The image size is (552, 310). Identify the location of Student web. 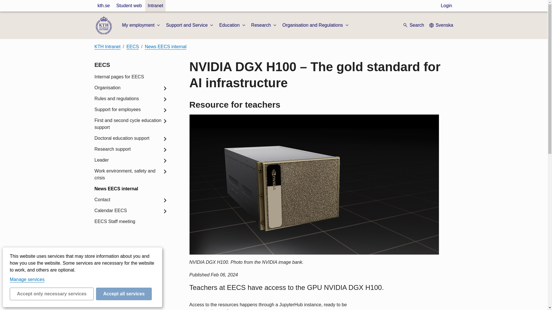
(129, 6).